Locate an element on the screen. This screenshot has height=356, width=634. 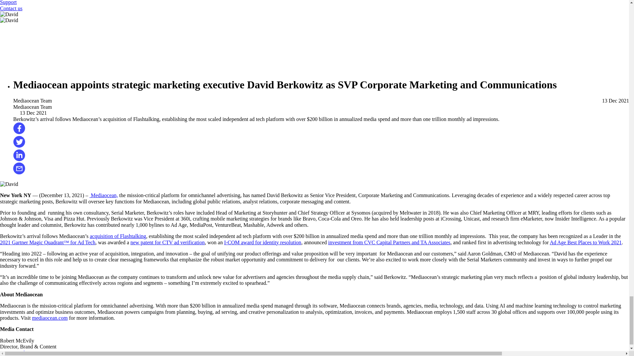
Share to Linkedin is located at coordinates (19, 160).